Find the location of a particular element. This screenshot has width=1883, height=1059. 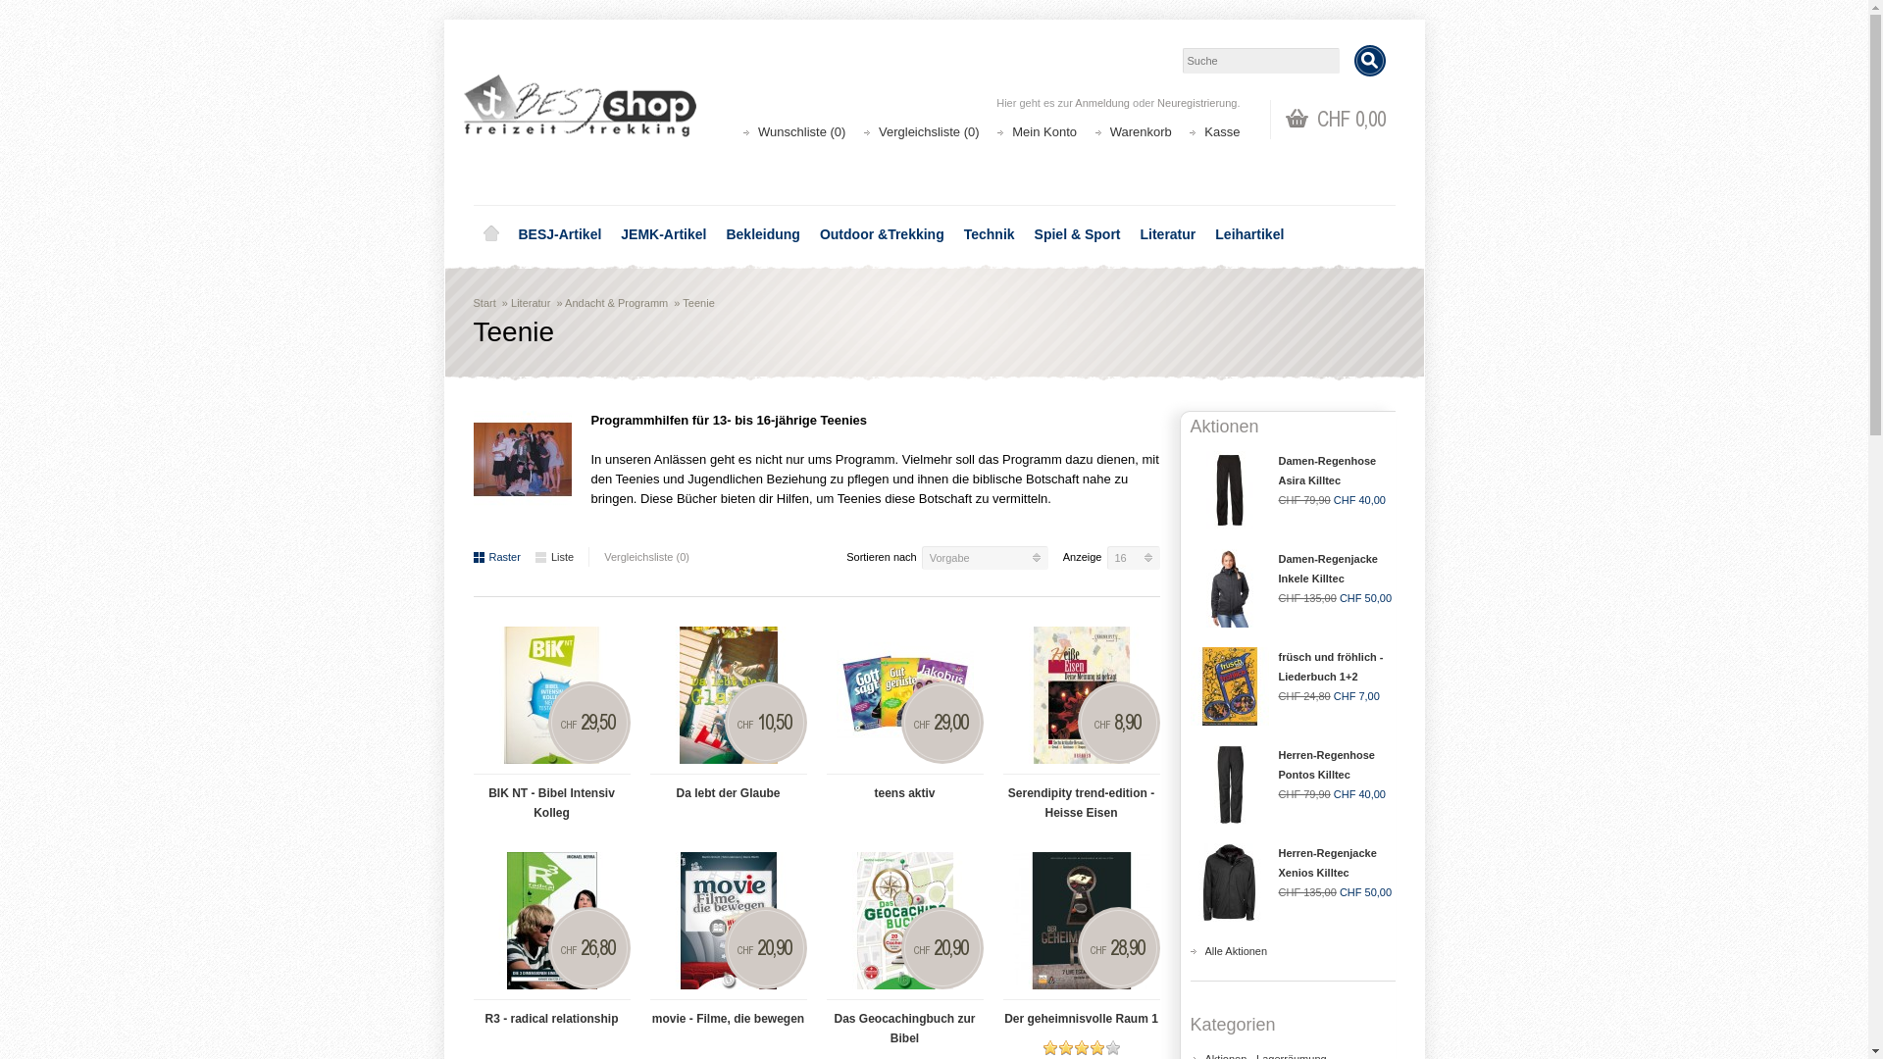

CHF 0,00 is located at coordinates (1335, 120).